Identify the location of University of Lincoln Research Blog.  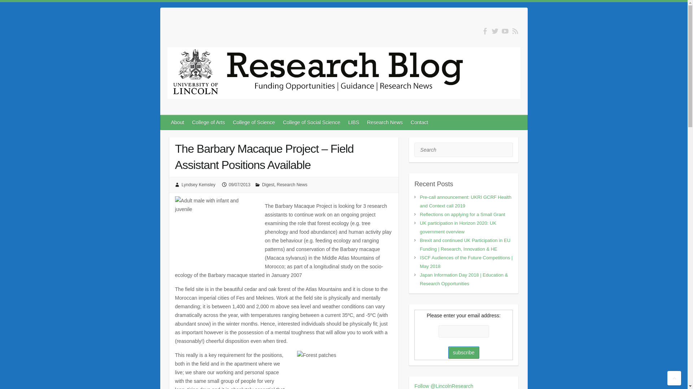
(344, 75).